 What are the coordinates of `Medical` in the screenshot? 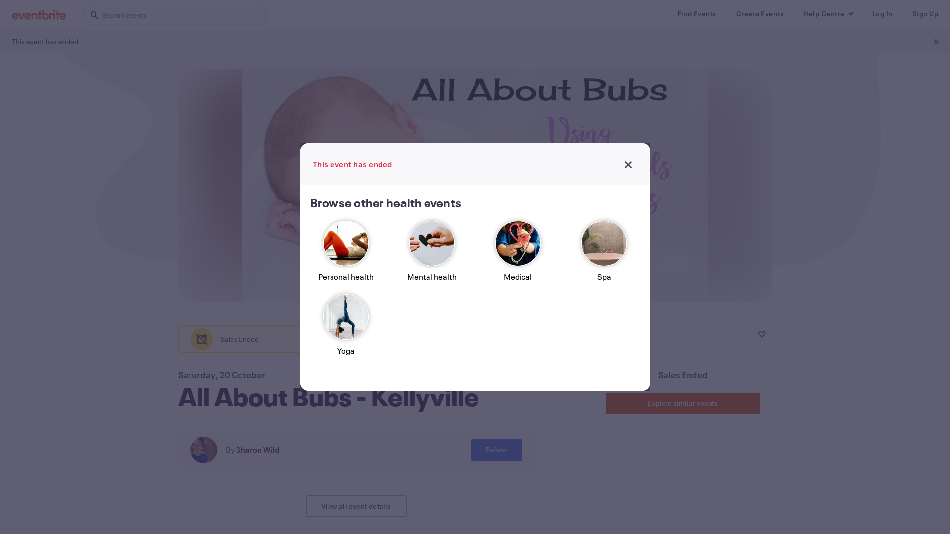 It's located at (518, 255).